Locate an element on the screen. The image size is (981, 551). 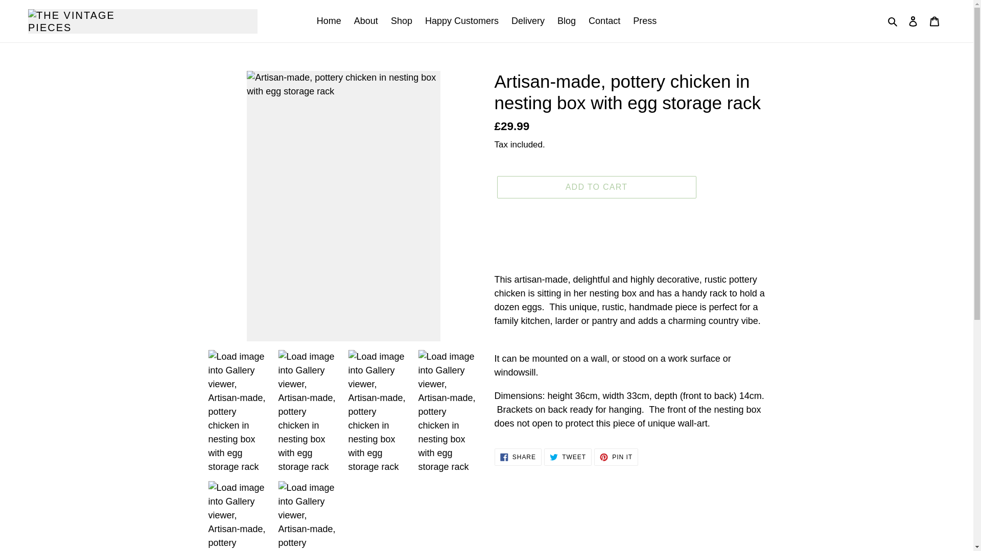
Search is located at coordinates (893, 21).